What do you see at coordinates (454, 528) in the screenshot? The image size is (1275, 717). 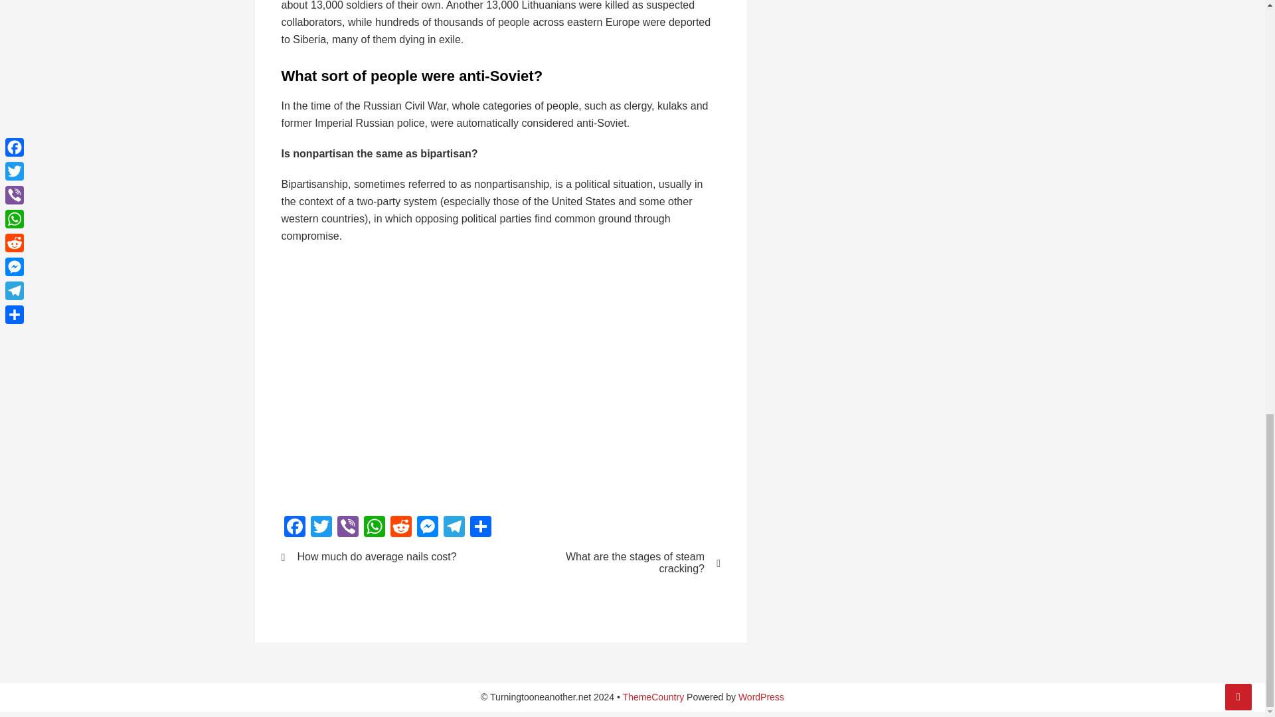 I see `Telegram` at bounding box center [454, 528].